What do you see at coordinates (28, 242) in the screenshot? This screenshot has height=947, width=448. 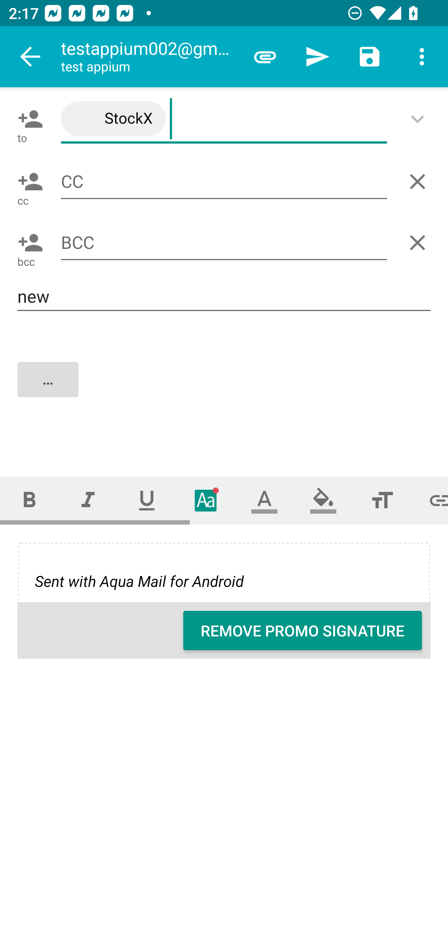 I see `Pick contact: BCC` at bounding box center [28, 242].